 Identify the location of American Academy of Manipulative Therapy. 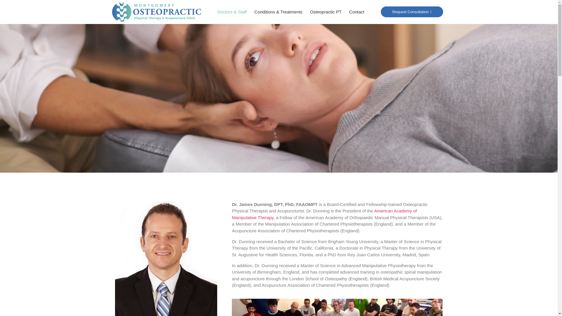
(324, 214).